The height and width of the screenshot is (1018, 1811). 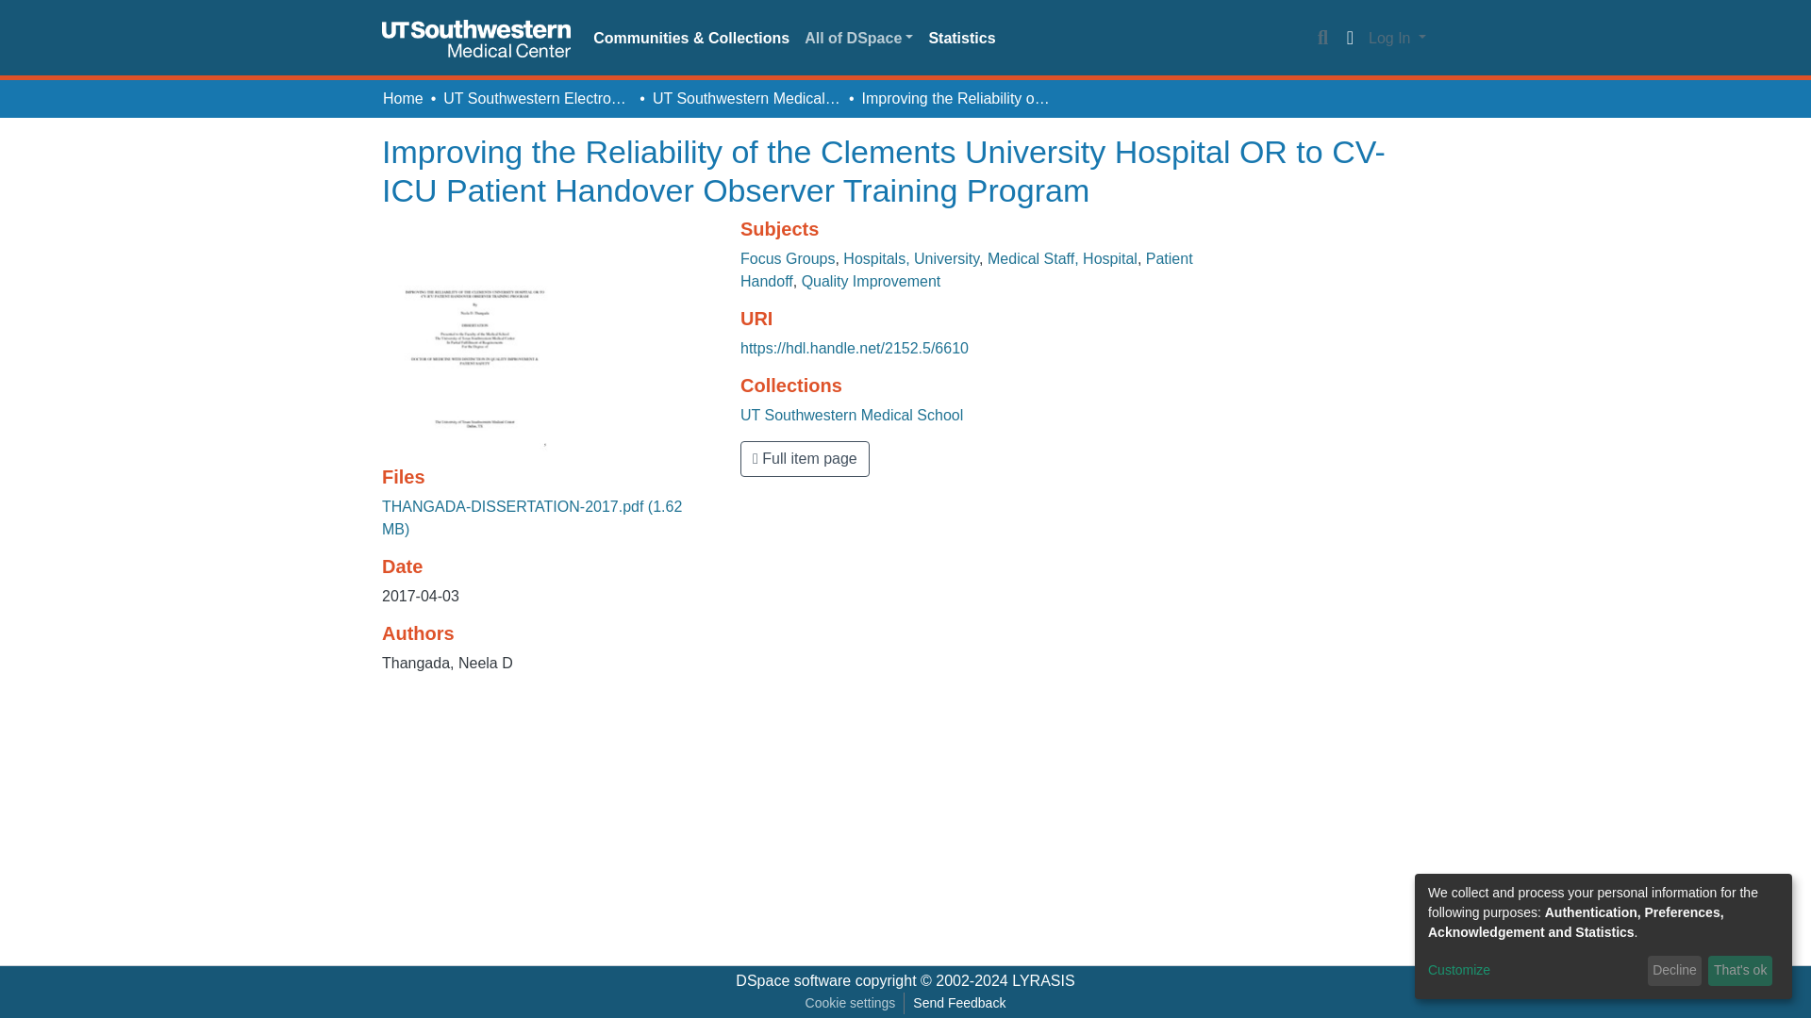 I want to click on Patient Handoff, so click(x=967, y=270).